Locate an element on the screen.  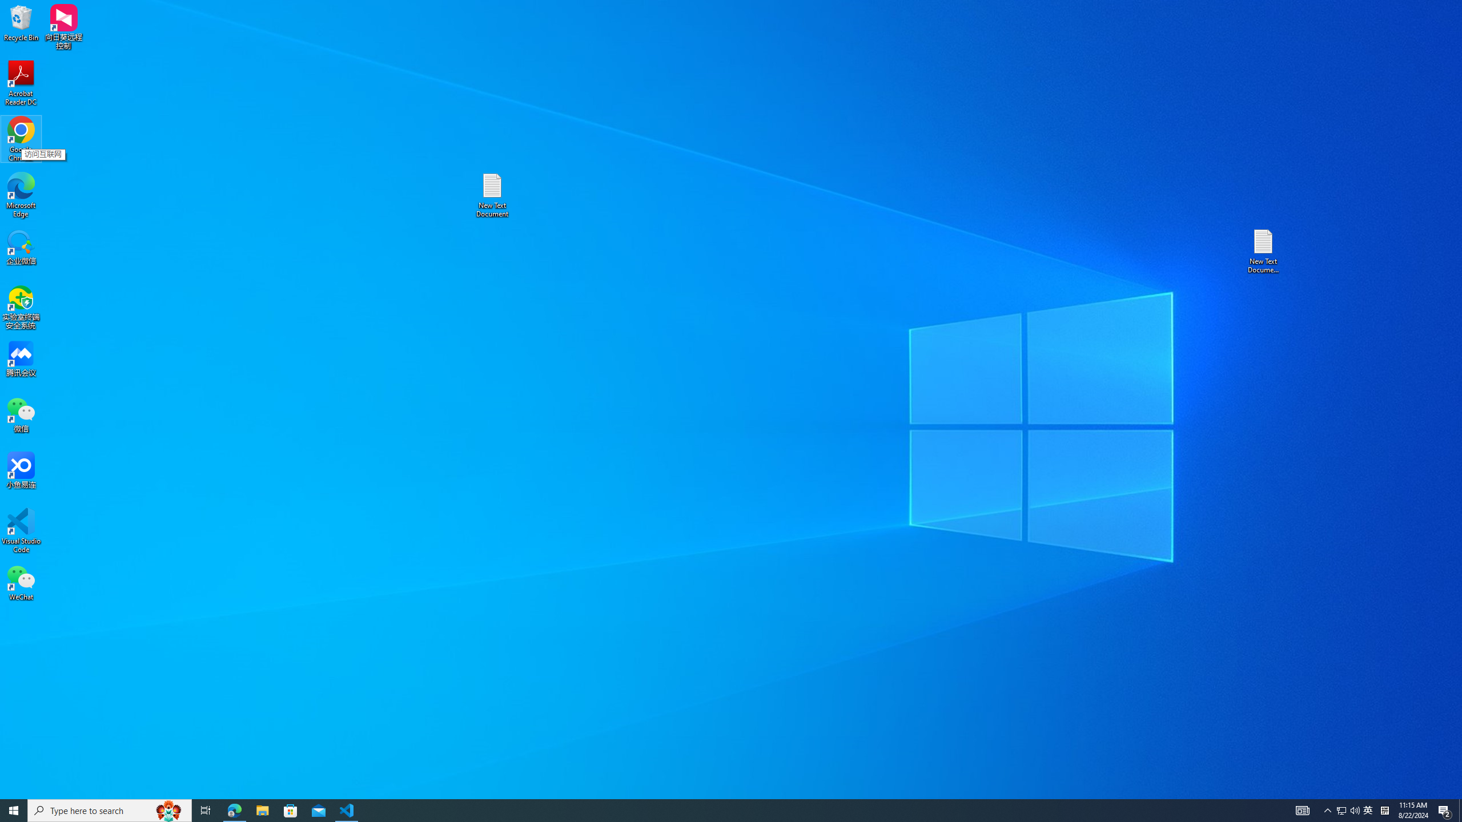
WeChat is located at coordinates (21, 582).